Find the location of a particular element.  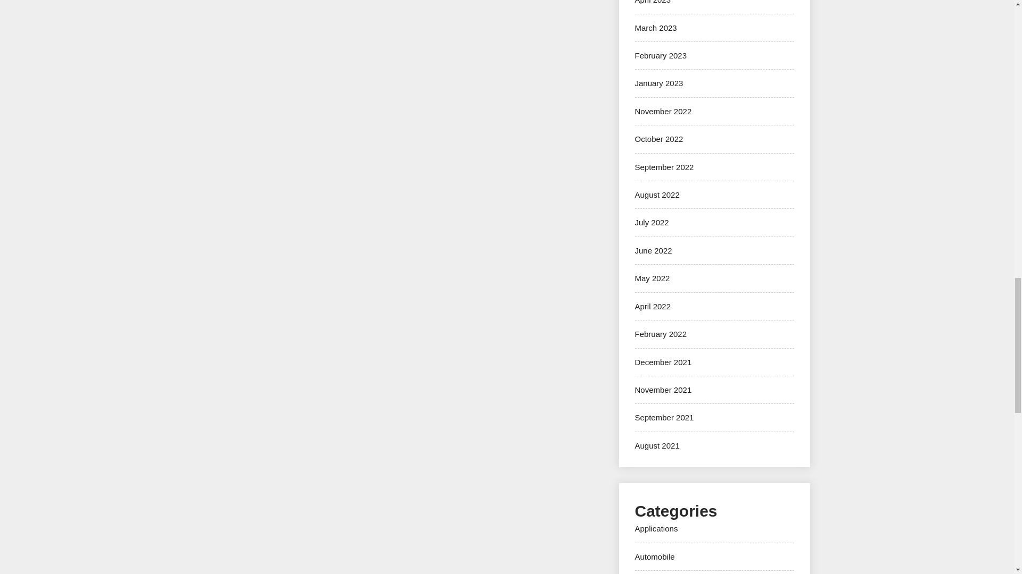

August 2022 is located at coordinates (657, 195).